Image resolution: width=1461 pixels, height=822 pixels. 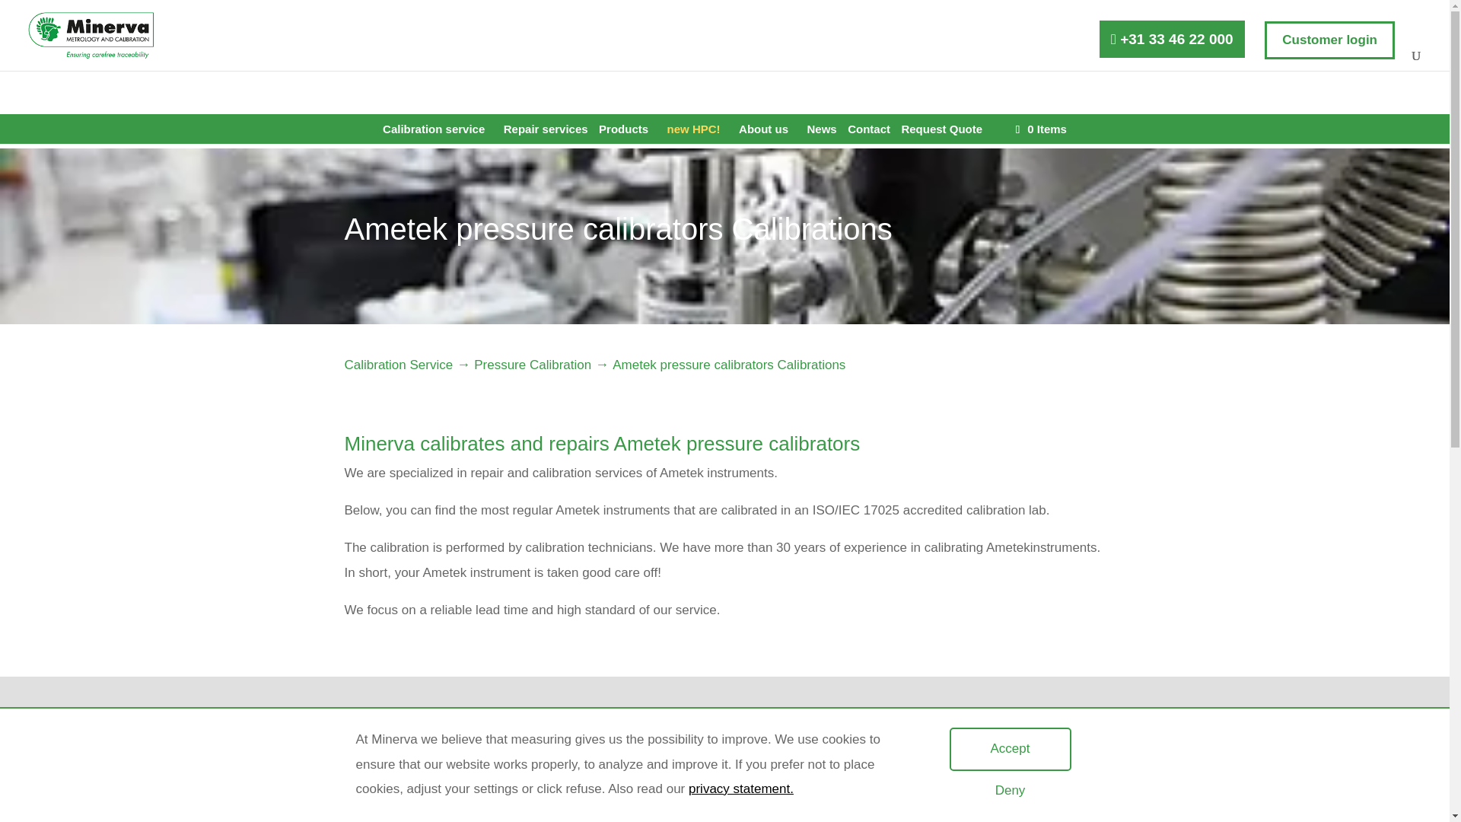 I want to click on Products, so click(x=627, y=134).